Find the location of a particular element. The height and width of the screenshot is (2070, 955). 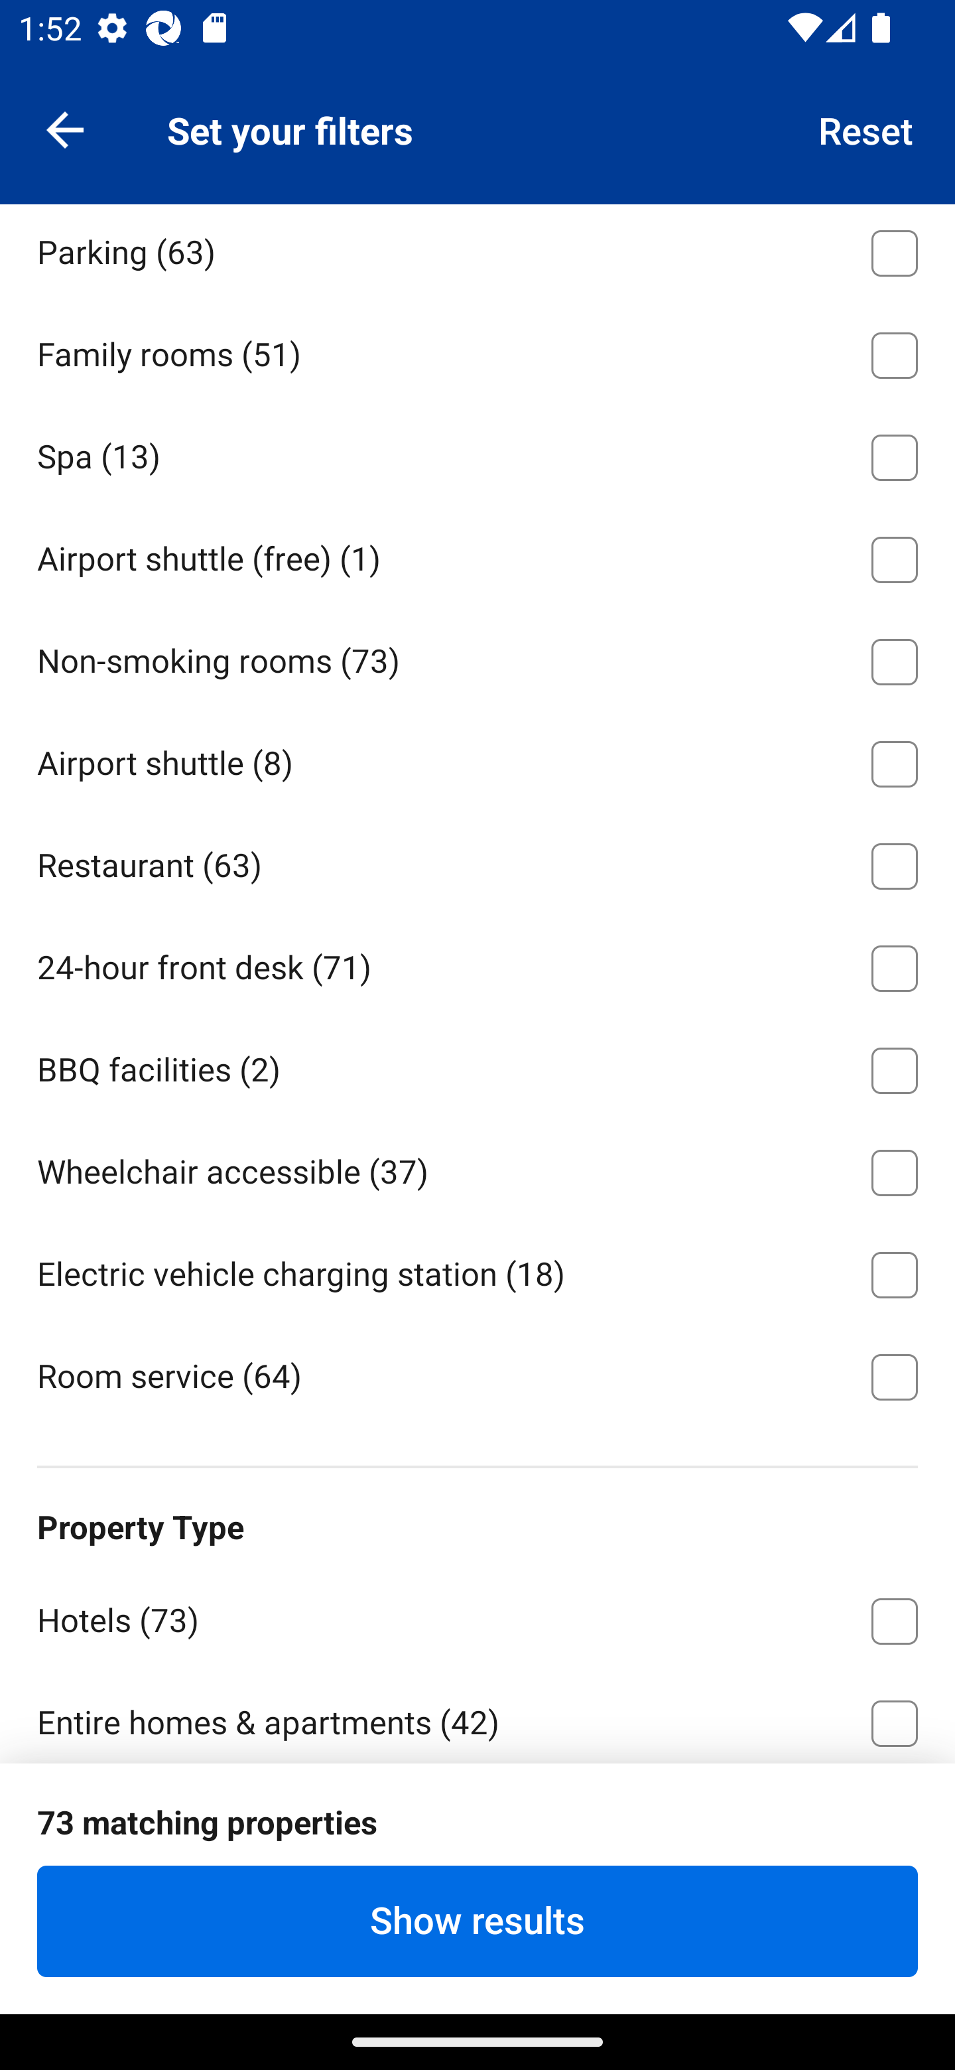

Family rooms ⁦(51) is located at coordinates (477, 350).